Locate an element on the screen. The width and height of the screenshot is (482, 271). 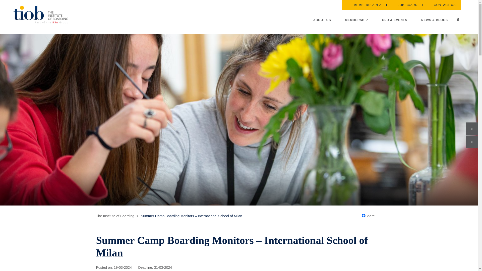
ABOUT US is located at coordinates (322, 20).